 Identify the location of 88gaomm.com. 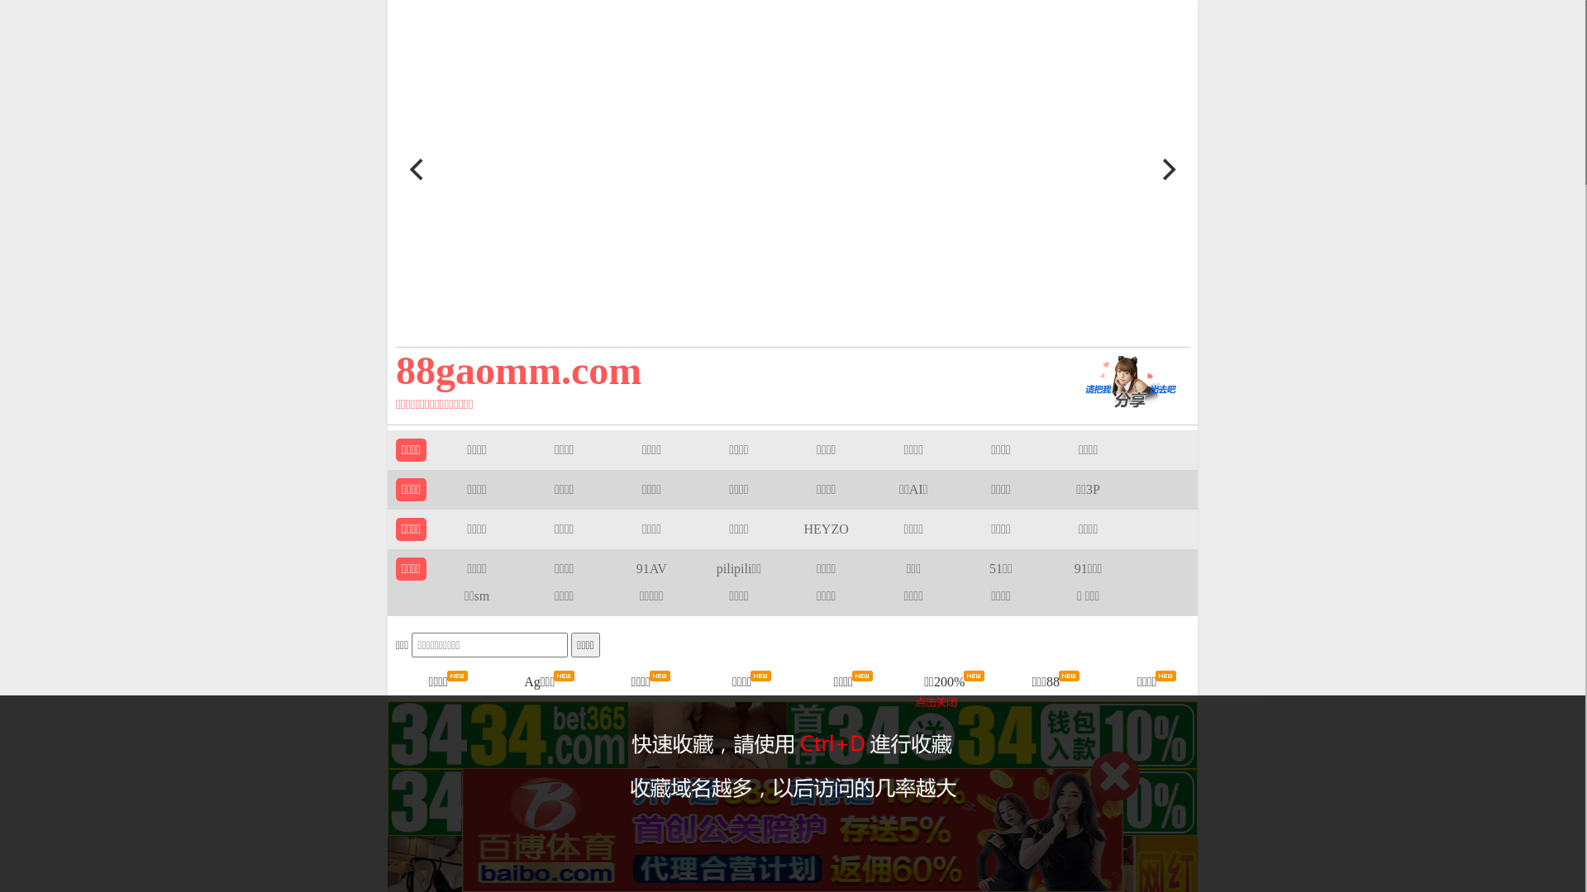
(713, 370).